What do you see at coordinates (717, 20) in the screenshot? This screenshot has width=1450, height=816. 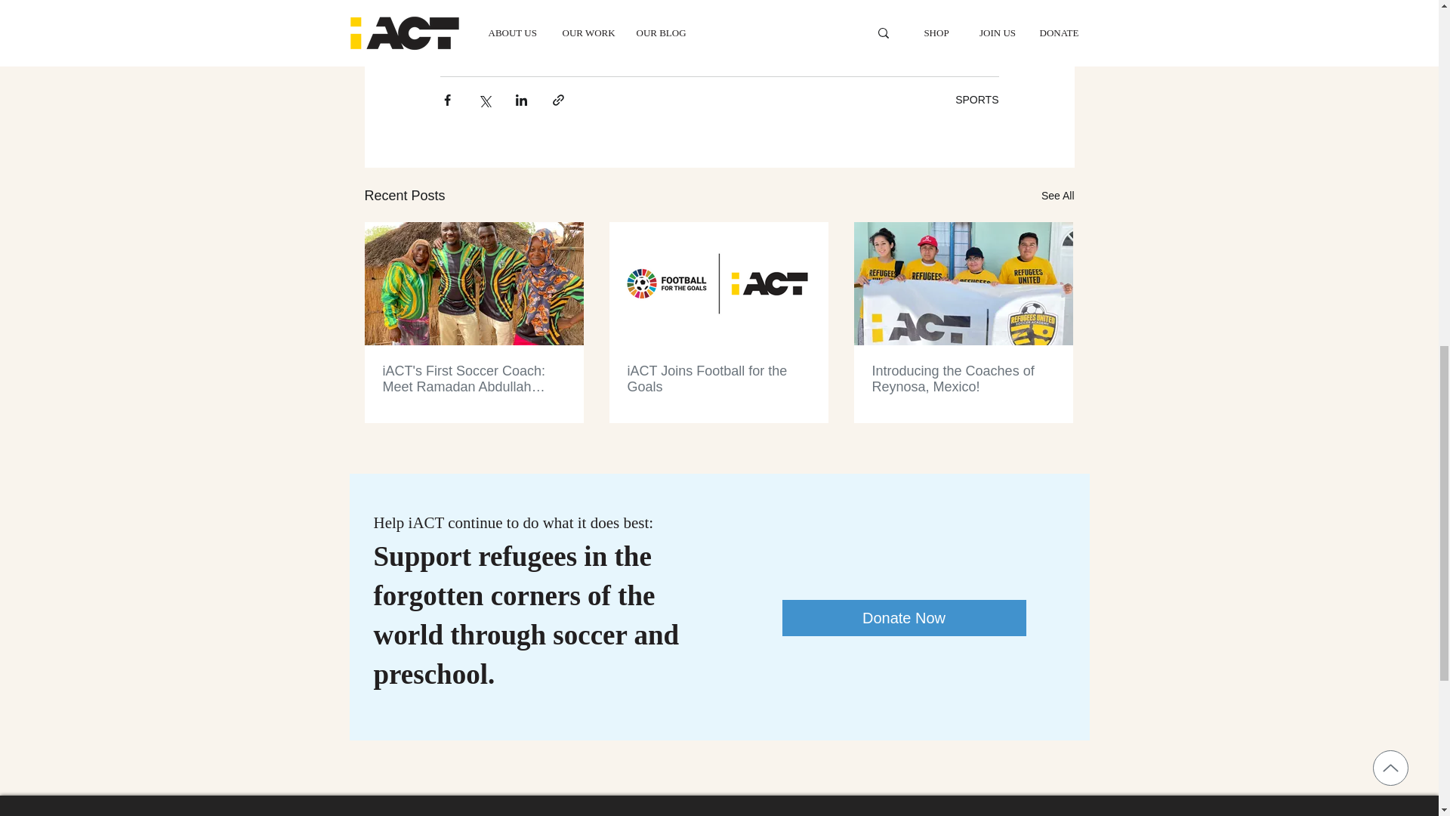 I see `Learn more about RUSA and how you could help.` at bounding box center [717, 20].